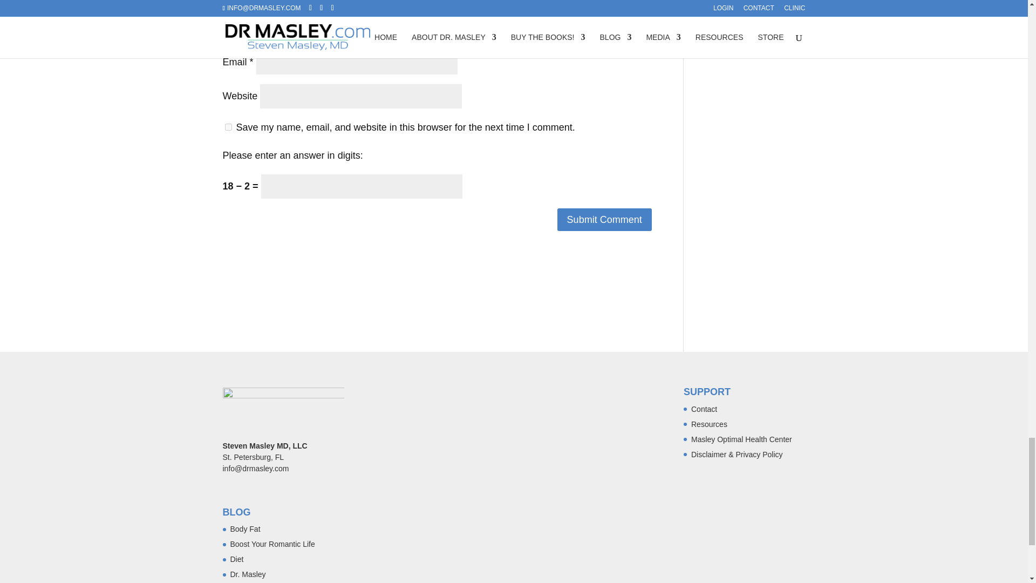 This screenshot has height=583, width=1036. Describe the element at coordinates (737, 454) in the screenshot. I see `Disclaimer` at that location.